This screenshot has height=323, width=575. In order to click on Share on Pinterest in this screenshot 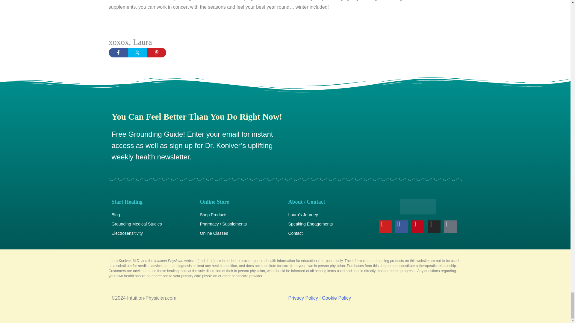, I will do `click(156, 53)`.